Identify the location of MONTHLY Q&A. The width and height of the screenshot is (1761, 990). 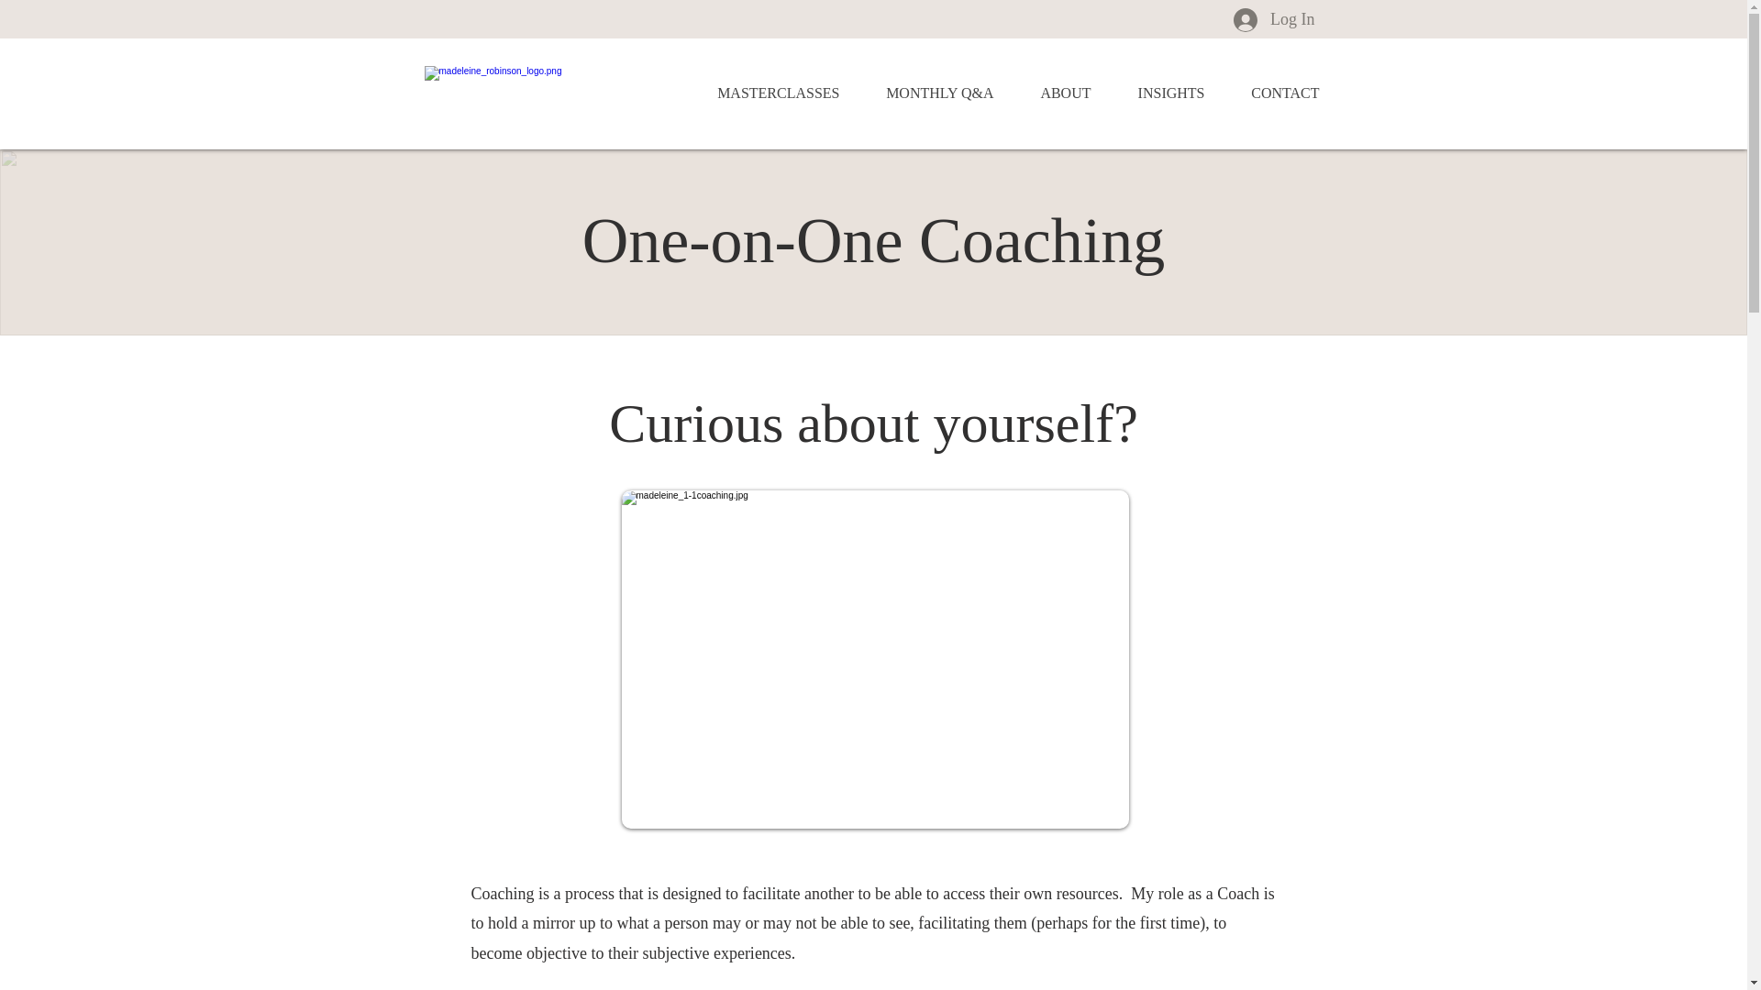
(930, 93).